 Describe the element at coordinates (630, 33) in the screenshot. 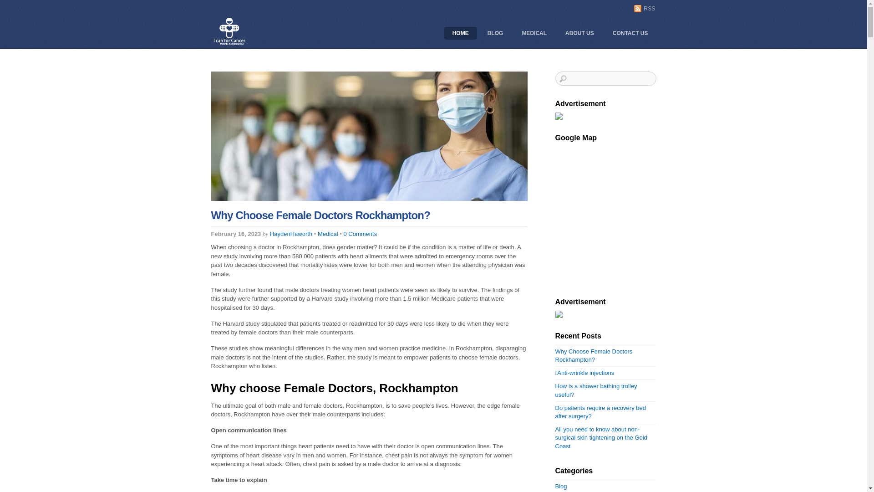

I see `CONTACT US` at that location.